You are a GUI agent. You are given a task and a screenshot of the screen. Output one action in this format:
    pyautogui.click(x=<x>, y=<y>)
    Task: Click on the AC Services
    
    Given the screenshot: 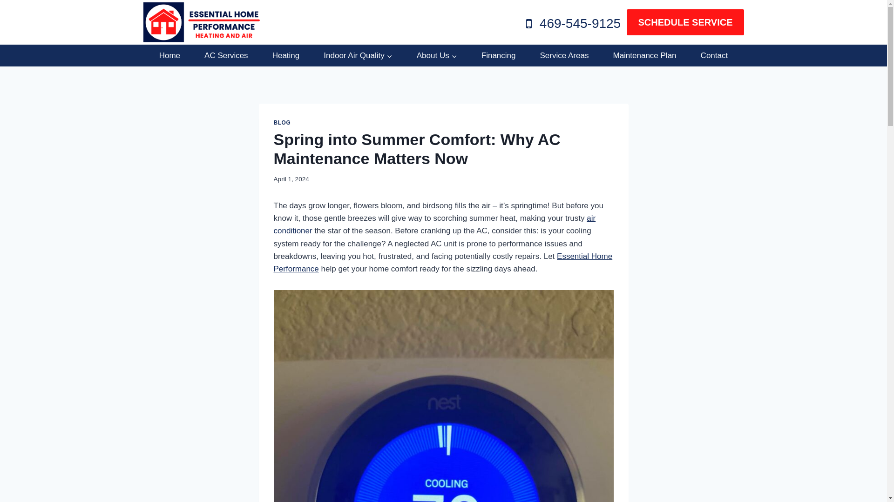 What is the action you would take?
    pyautogui.click(x=226, y=56)
    